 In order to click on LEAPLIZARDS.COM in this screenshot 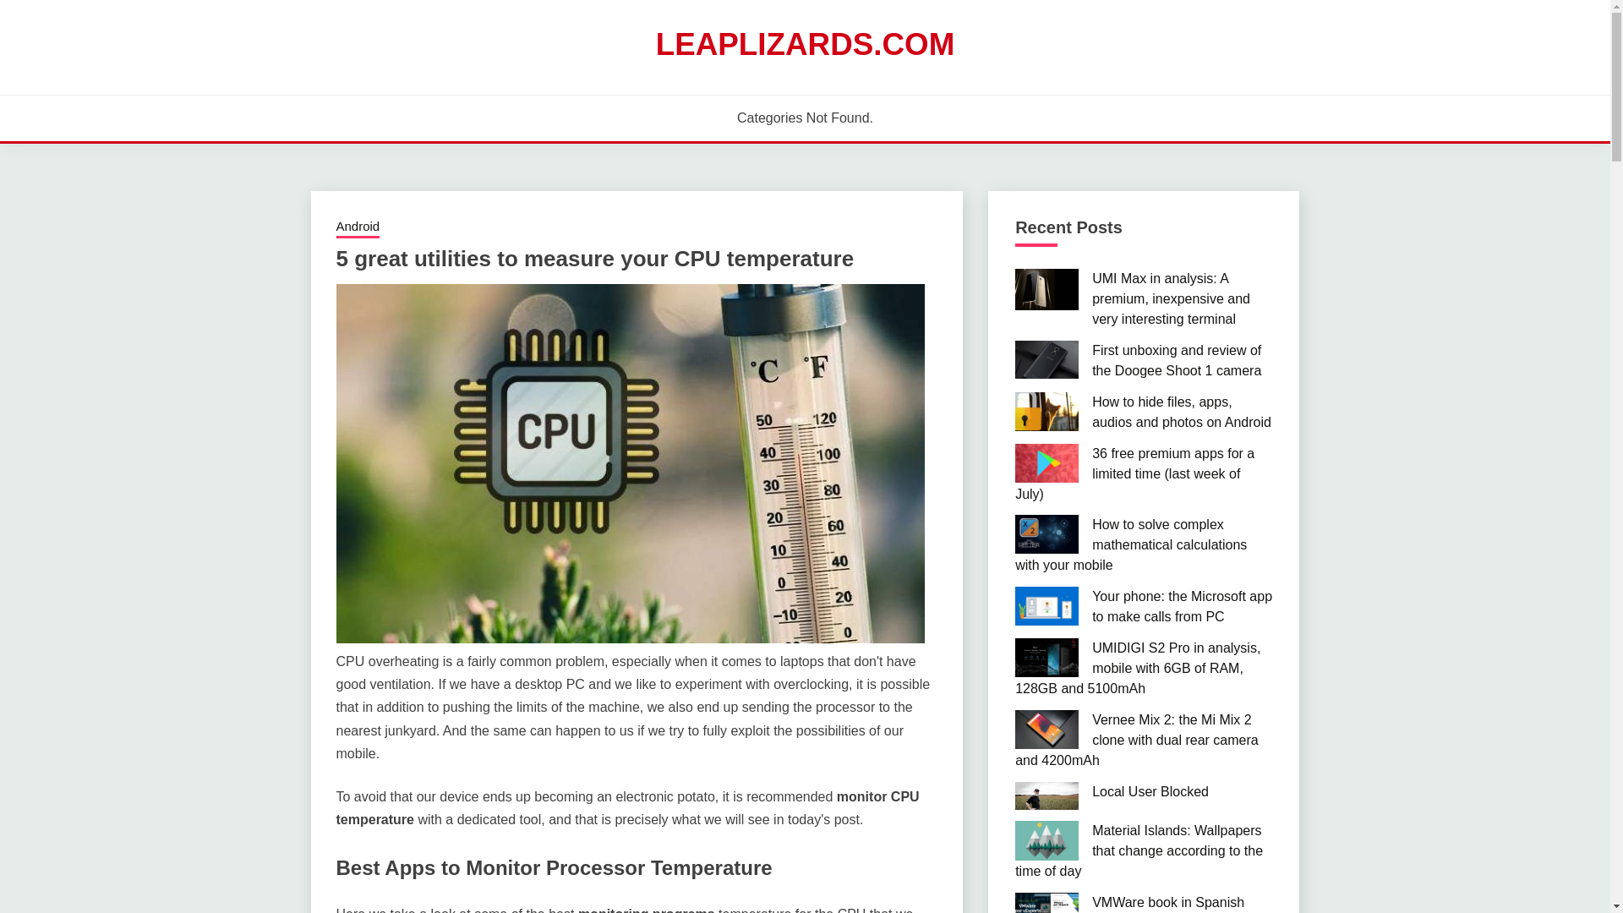, I will do `click(805, 44)`.